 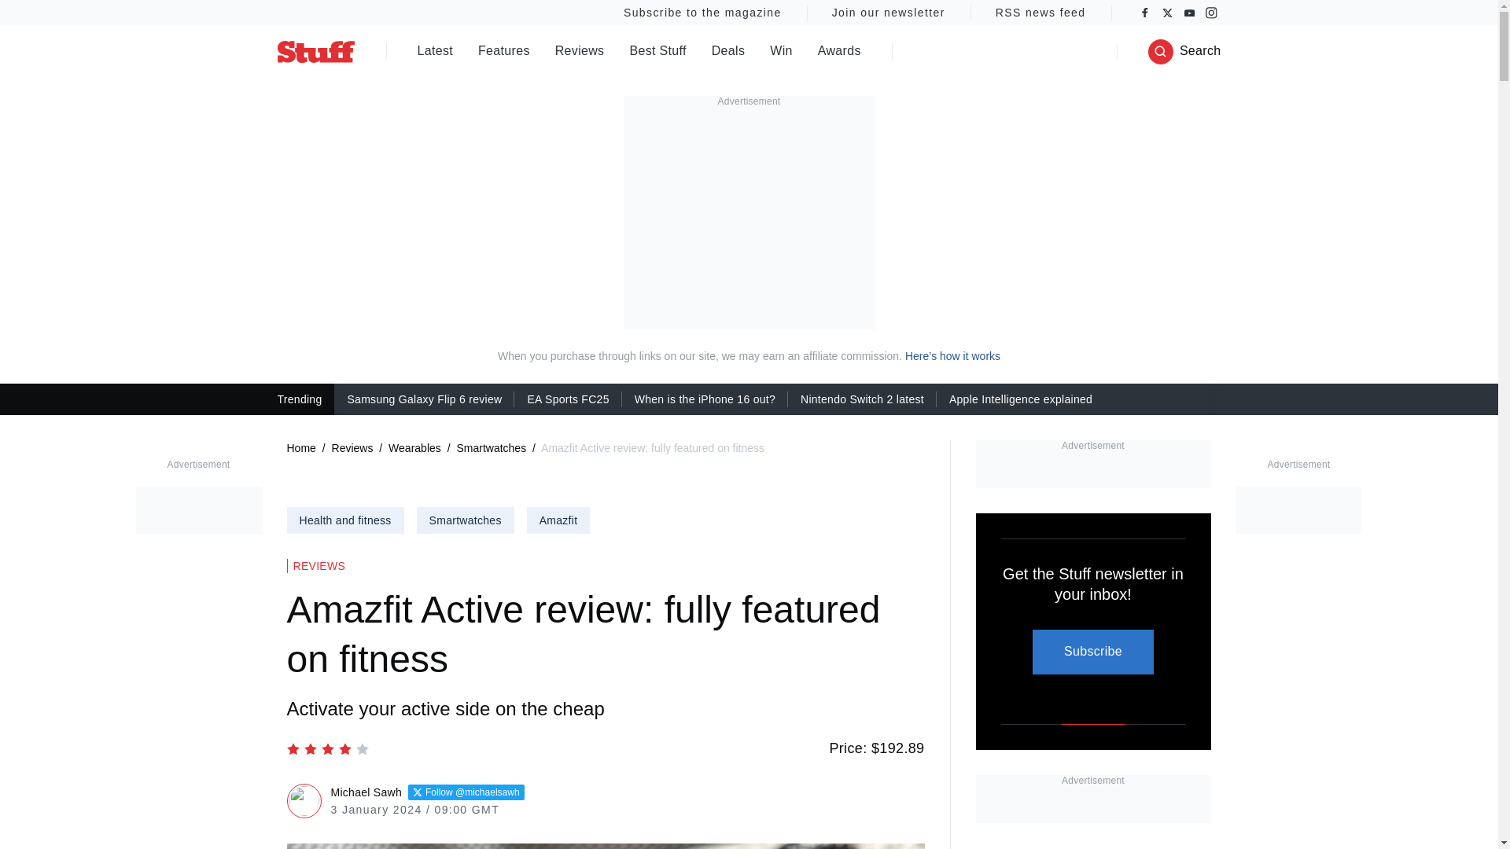 I want to click on Instagram, so click(x=1211, y=13).